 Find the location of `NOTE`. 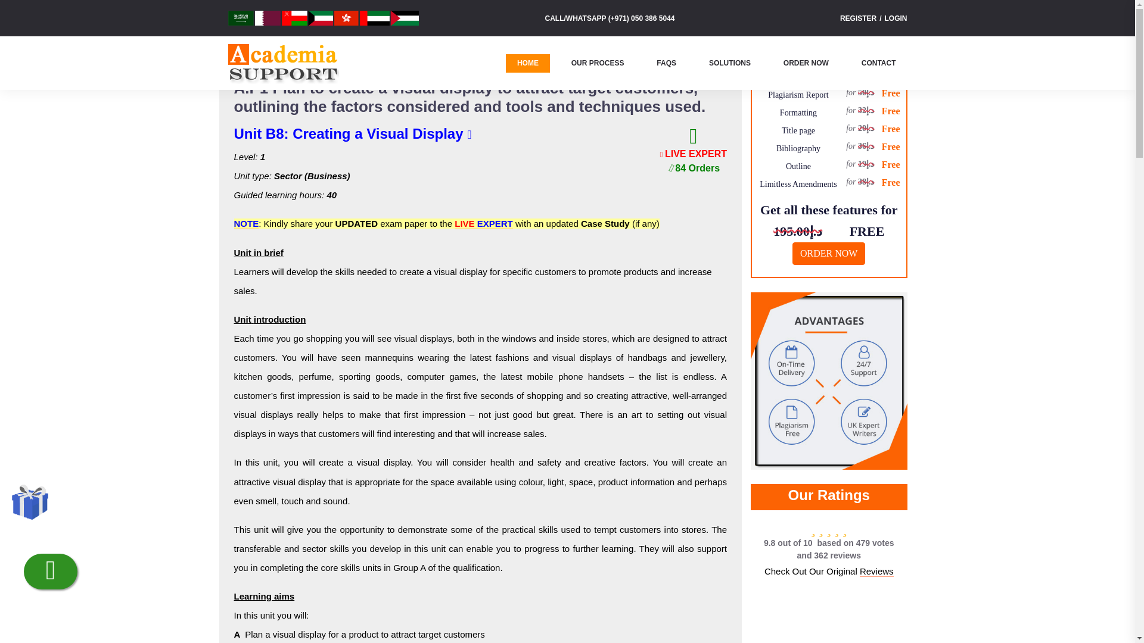

NOTE is located at coordinates (245, 224).